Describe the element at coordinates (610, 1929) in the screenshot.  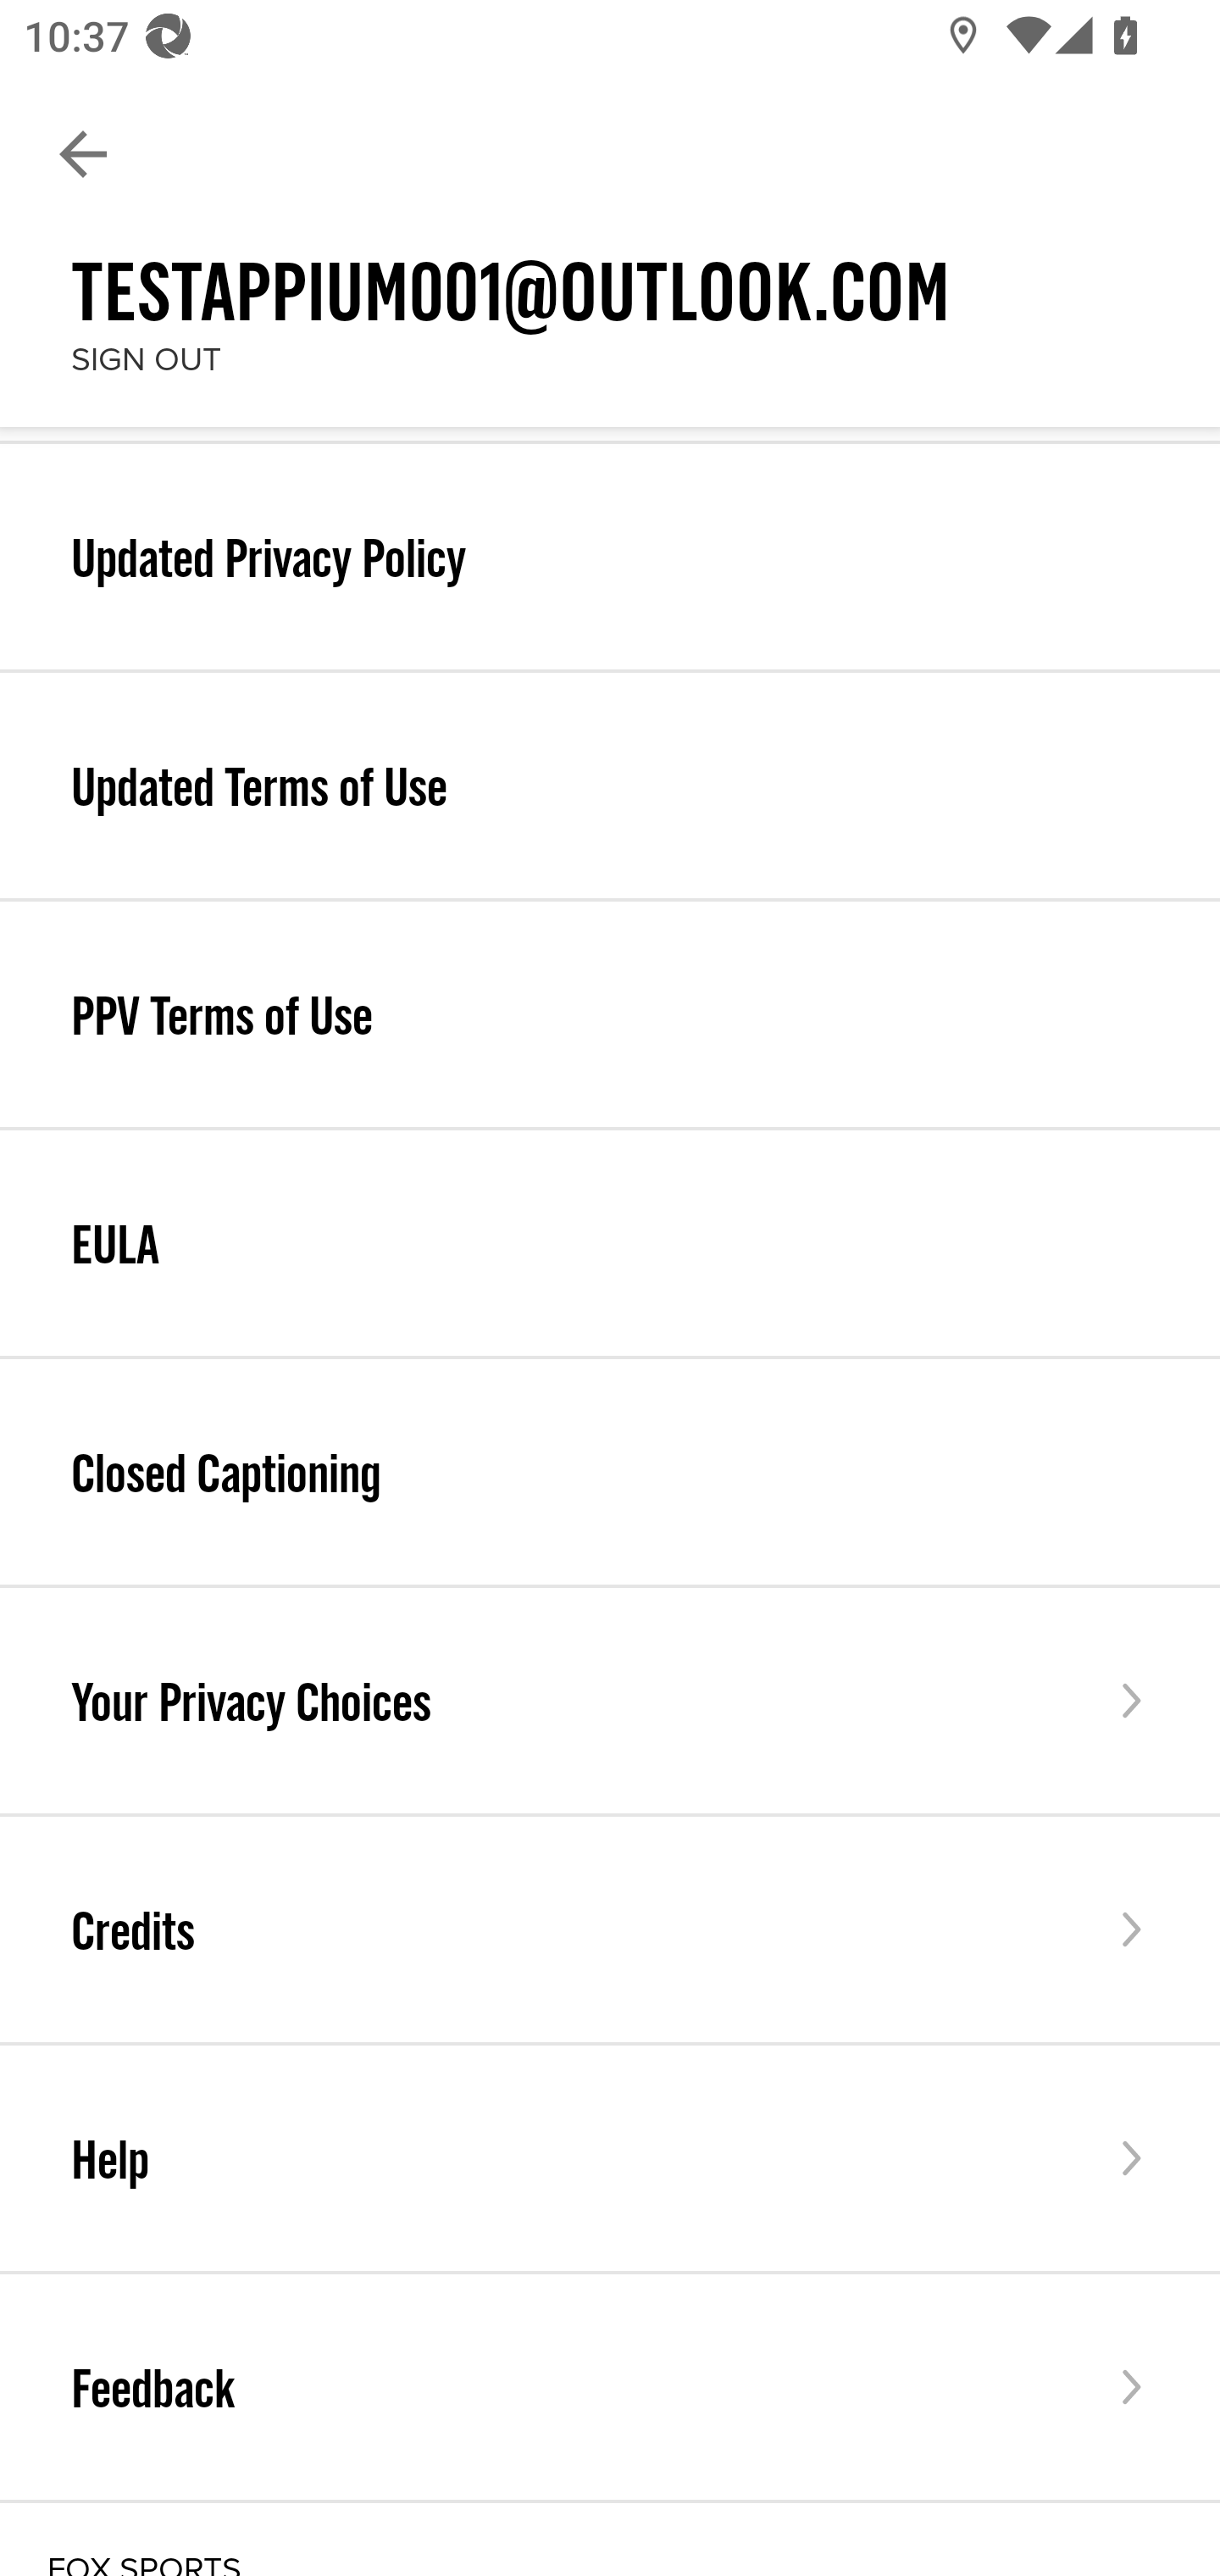
I see `Credits` at that location.